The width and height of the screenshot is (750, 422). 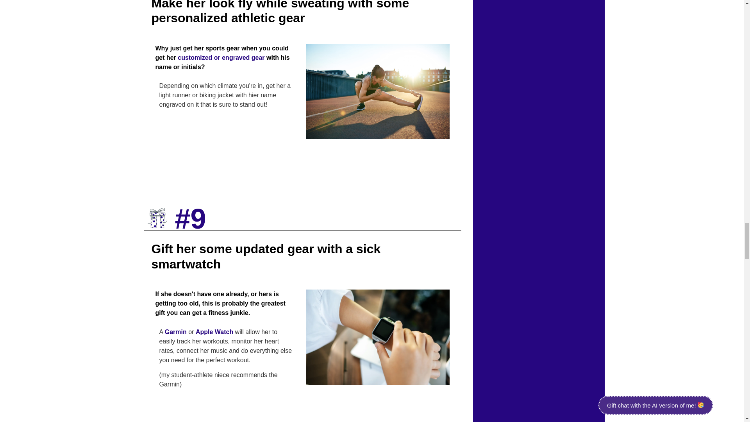 What do you see at coordinates (214, 332) in the screenshot?
I see `Apple Watch` at bounding box center [214, 332].